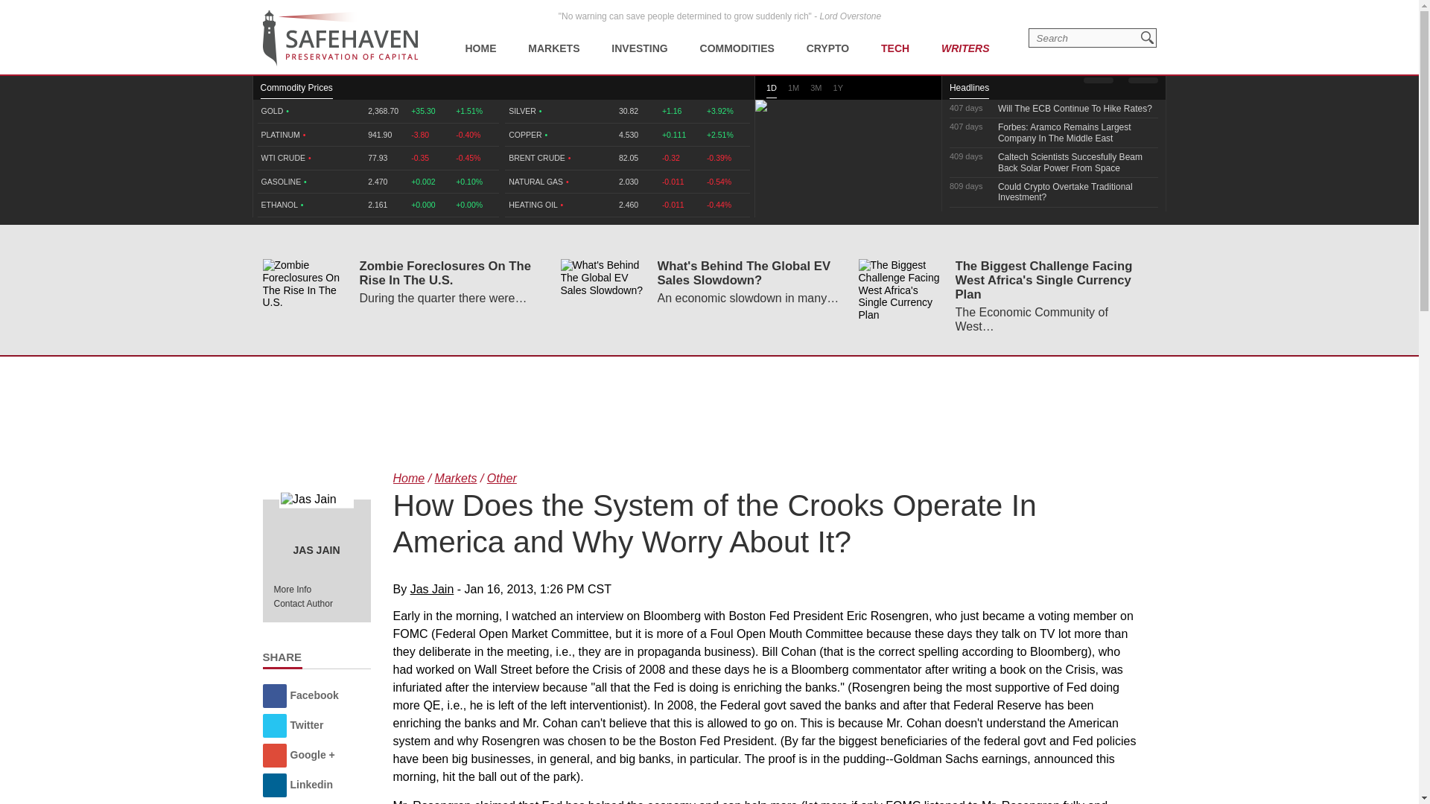  Describe the element at coordinates (639, 37) in the screenshot. I see `INVESTING` at that location.